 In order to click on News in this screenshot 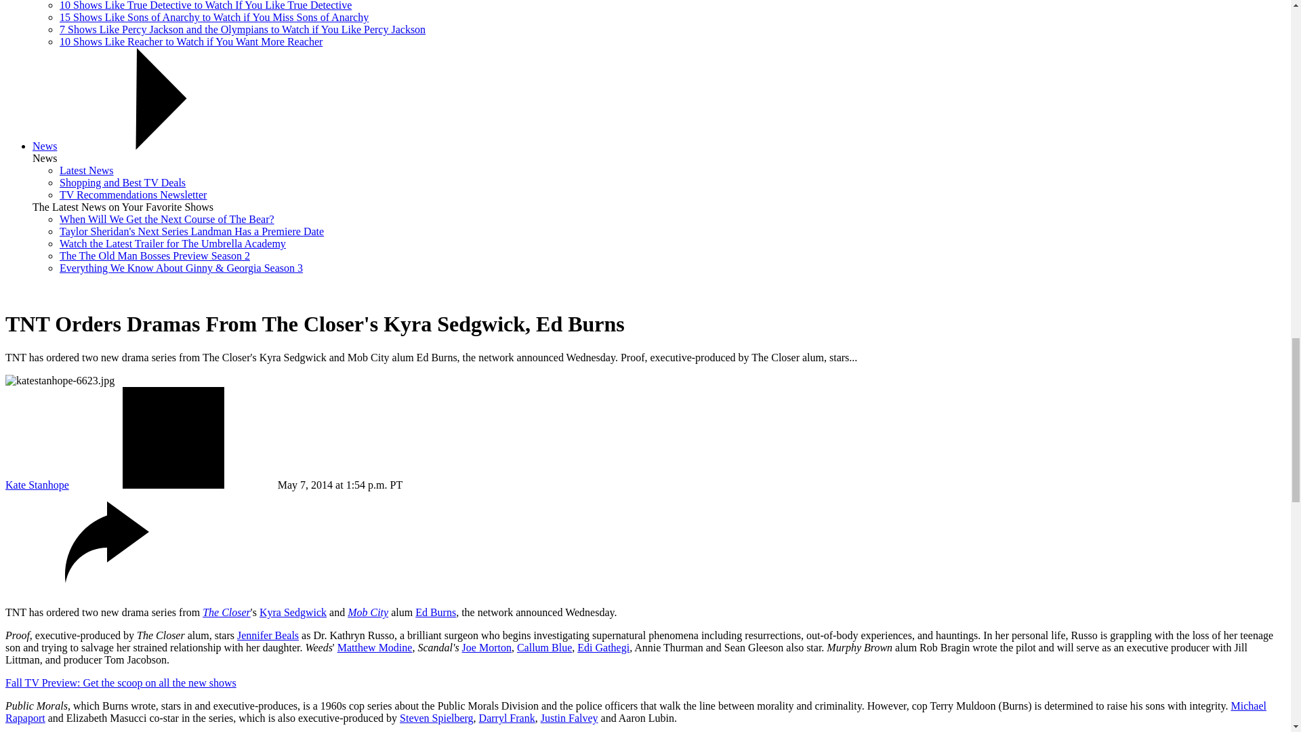, I will do `click(45, 146)`.